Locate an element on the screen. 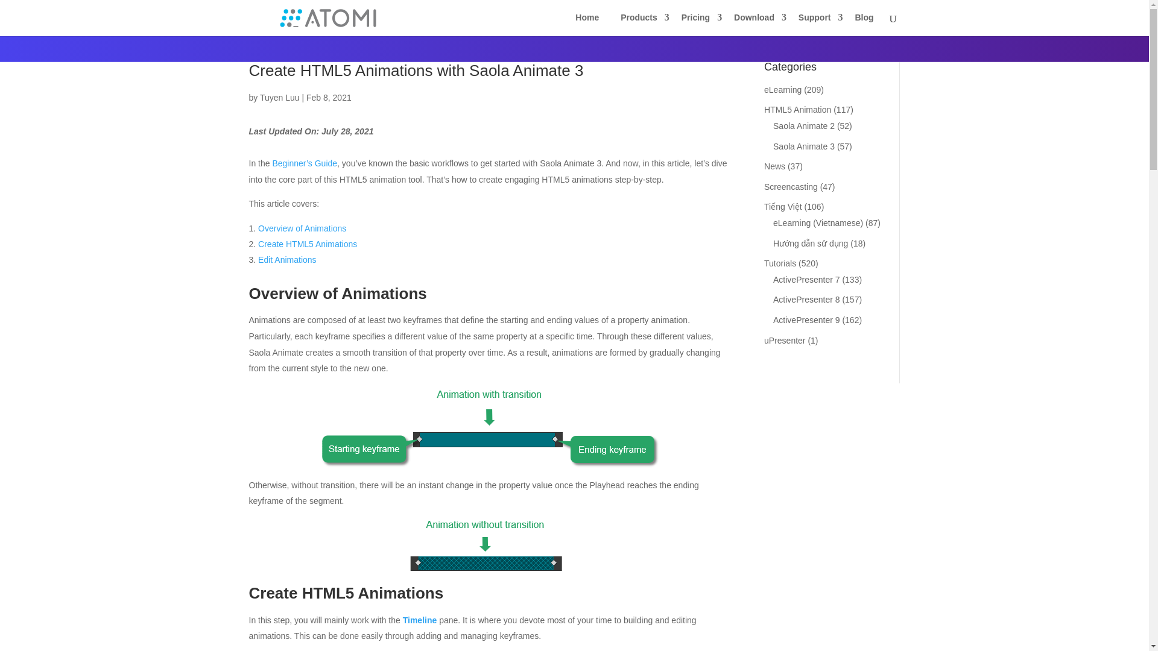 Image resolution: width=1158 pixels, height=651 pixels. Pricing is located at coordinates (696, 21).